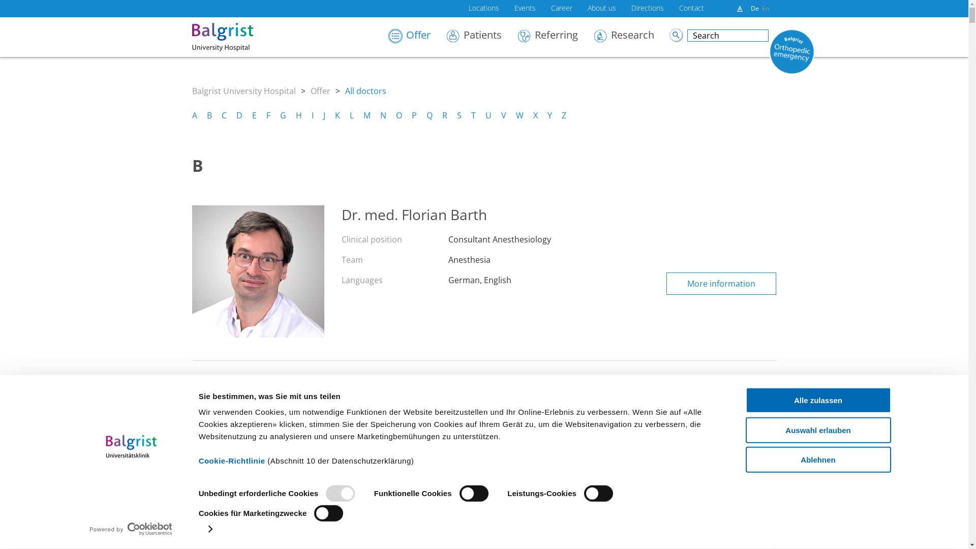 The height and width of the screenshot is (549, 976). I want to click on L, so click(352, 115).